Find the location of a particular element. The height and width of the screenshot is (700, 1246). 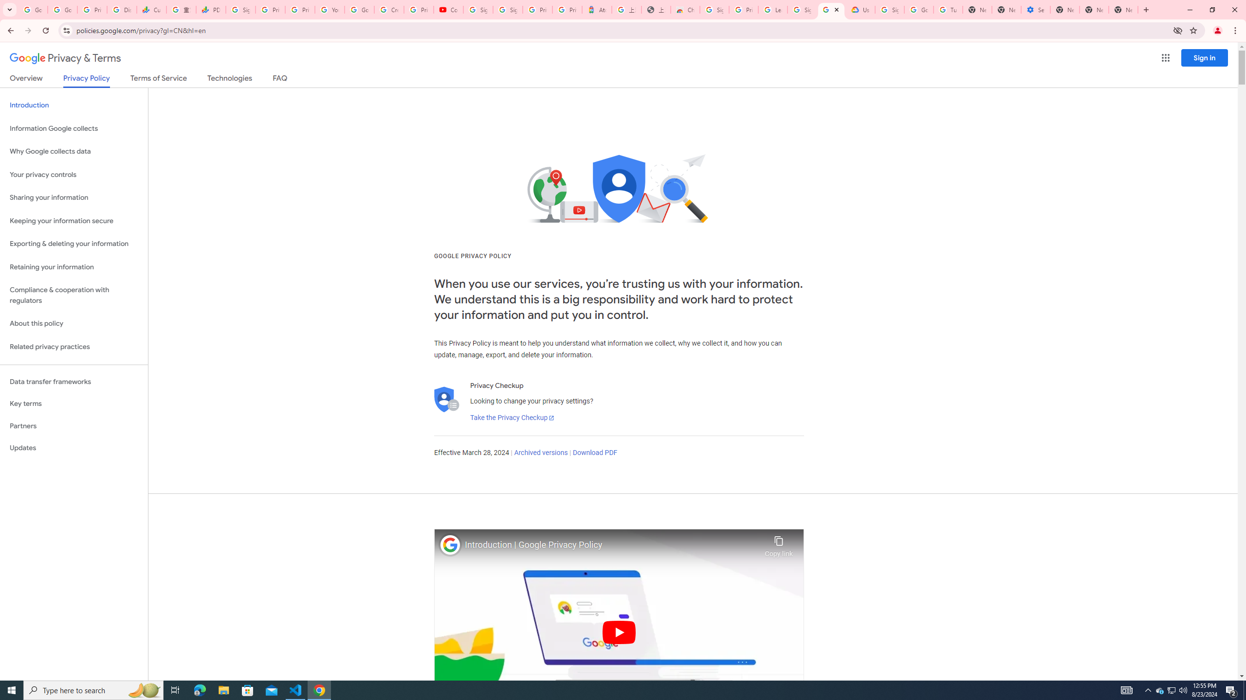

Keeping your information secure is located at coordinates (74, 221).